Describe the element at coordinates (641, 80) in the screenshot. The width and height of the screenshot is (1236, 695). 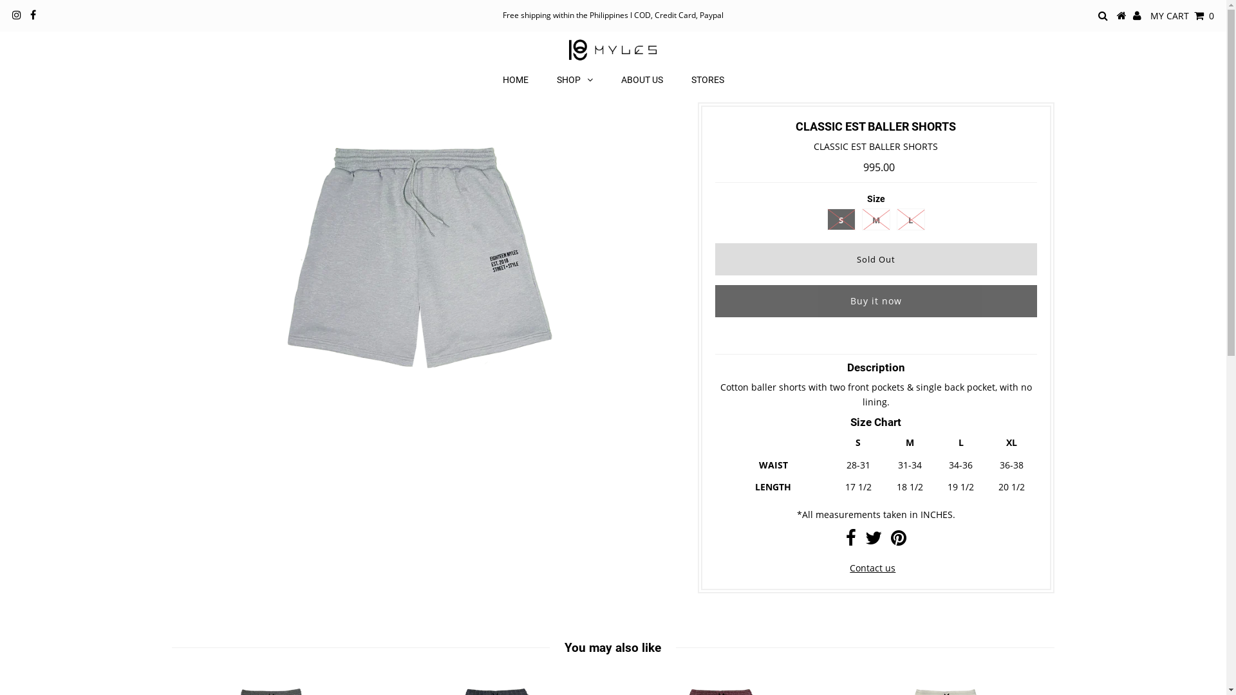
I see `ABOUT US` at that location.